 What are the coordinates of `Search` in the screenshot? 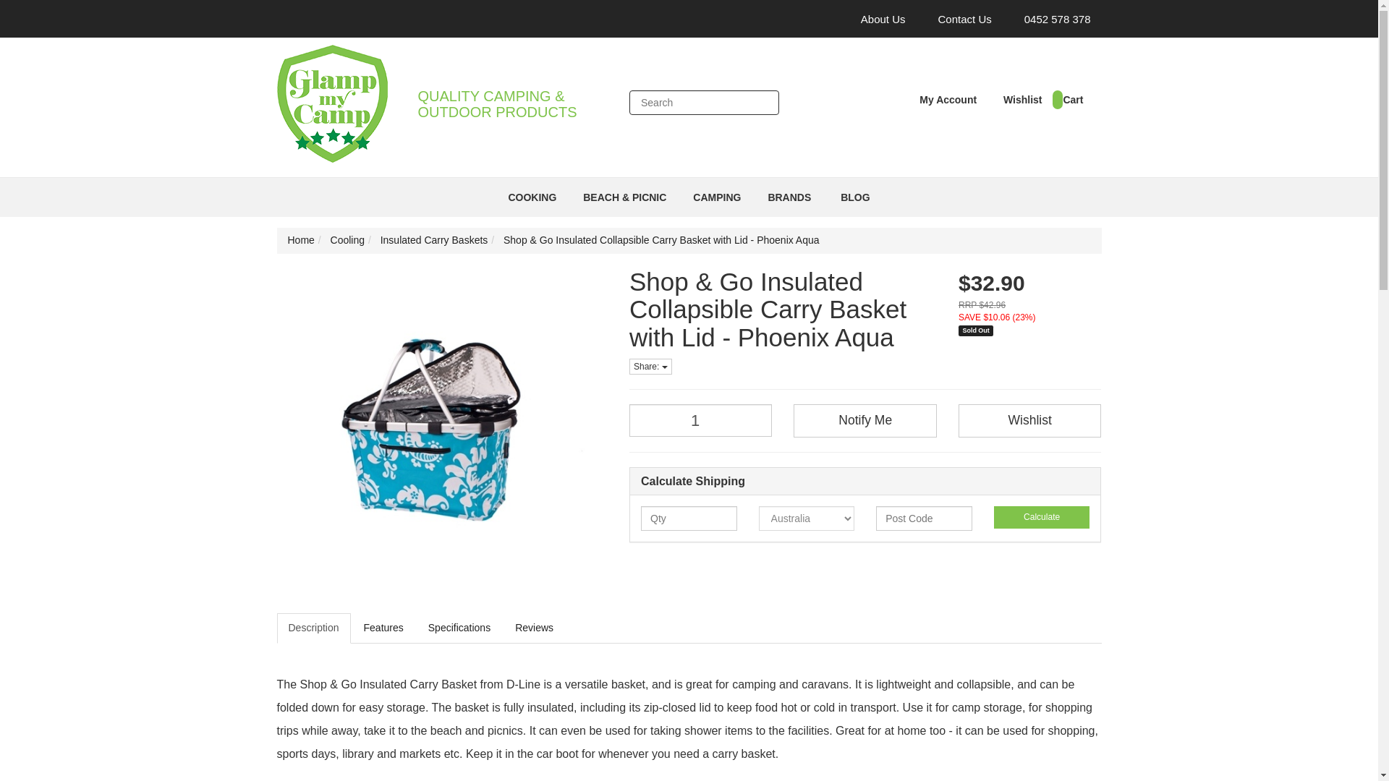 It's located at (763, 103).